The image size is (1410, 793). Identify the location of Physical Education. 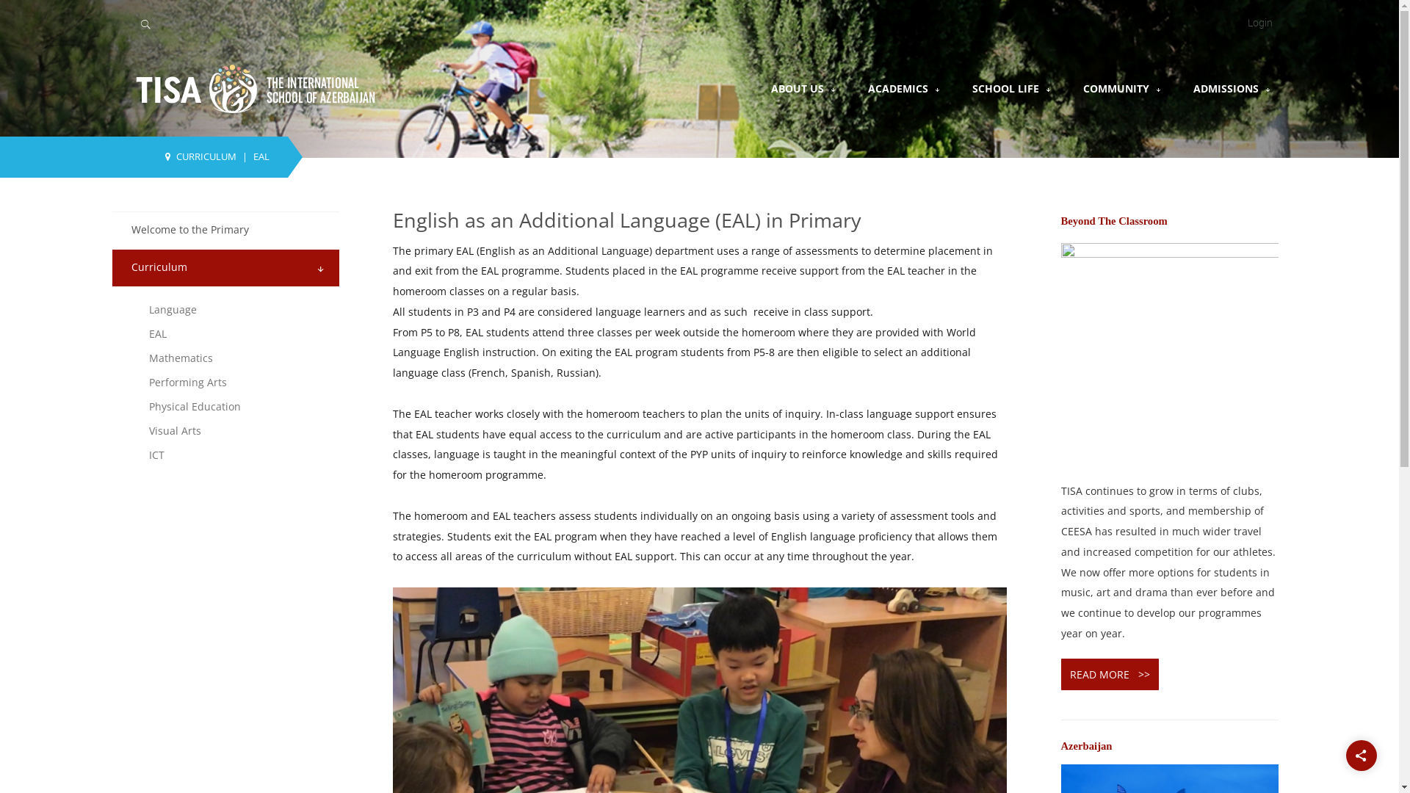
(238, 407).